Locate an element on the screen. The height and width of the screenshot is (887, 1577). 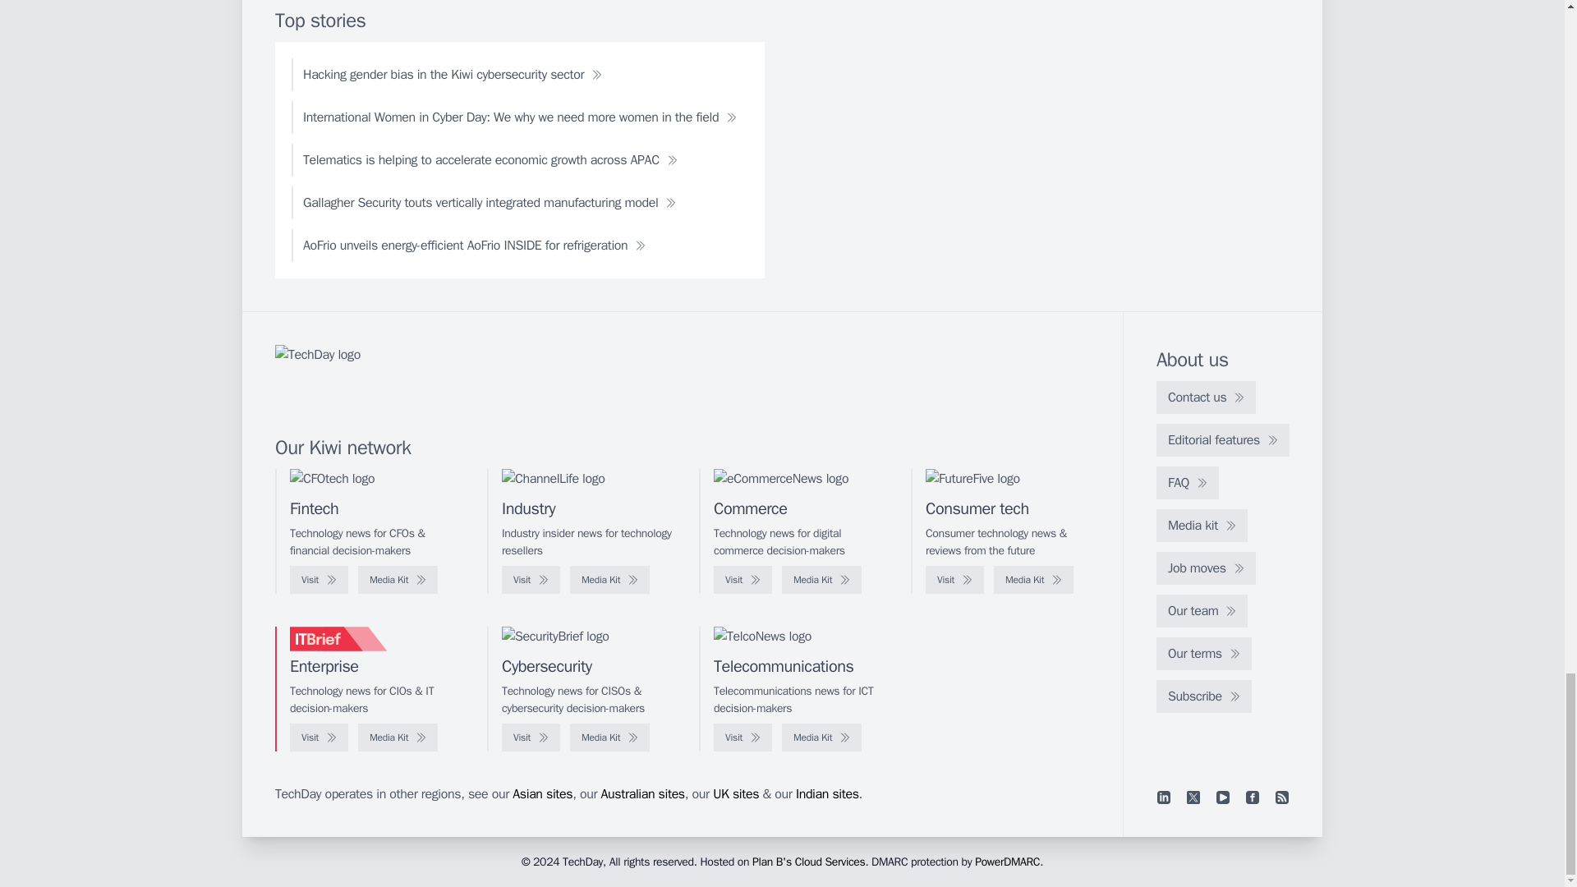
Media Kit is located at coordinates (398, 580).